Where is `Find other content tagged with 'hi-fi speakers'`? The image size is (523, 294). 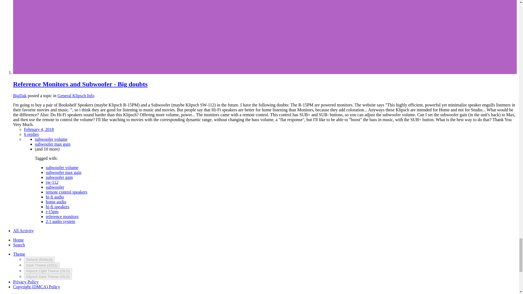
Find other content tagged with 'hi-fi speakers' is located at coordinates (58, 206).